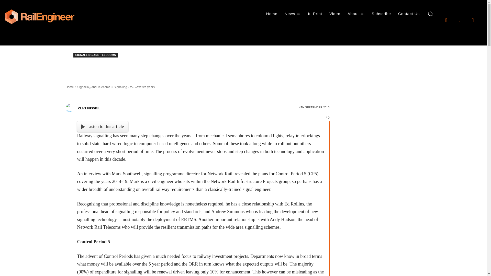 The image size is (491, 276). Describe the element at coordinates (272, 14) in the screenshot. I see `Home` at that location.